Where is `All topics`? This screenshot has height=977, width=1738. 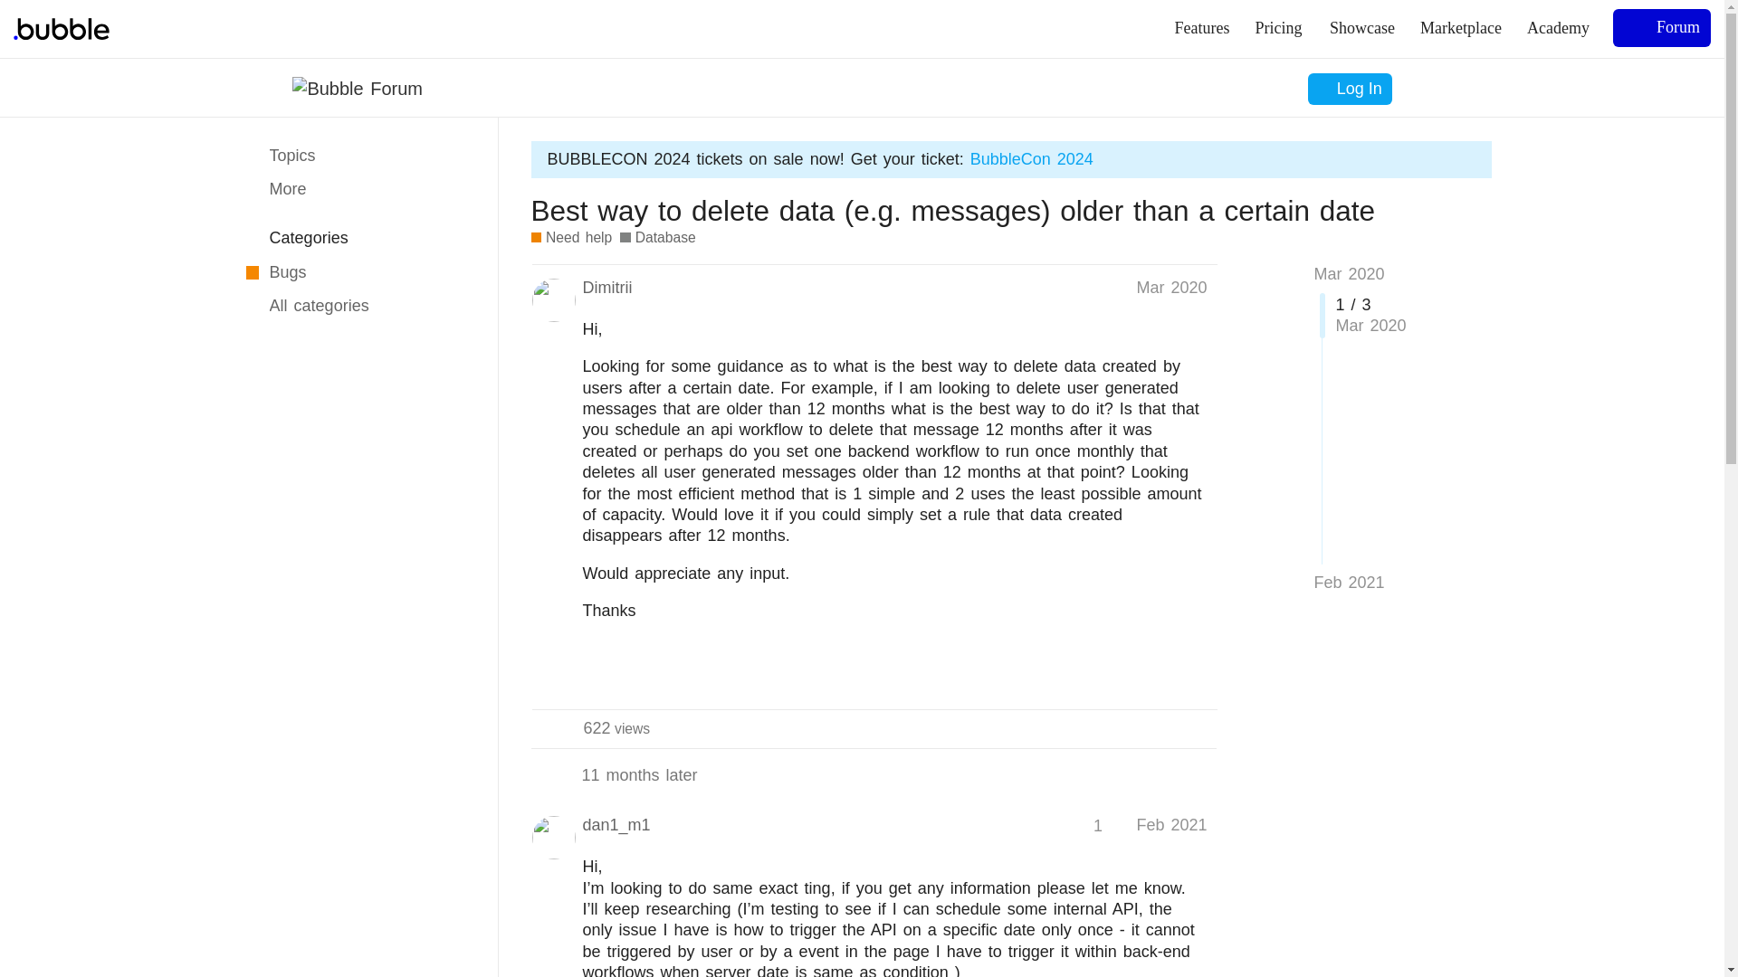
All topics is located at coordinates (1198, 675).